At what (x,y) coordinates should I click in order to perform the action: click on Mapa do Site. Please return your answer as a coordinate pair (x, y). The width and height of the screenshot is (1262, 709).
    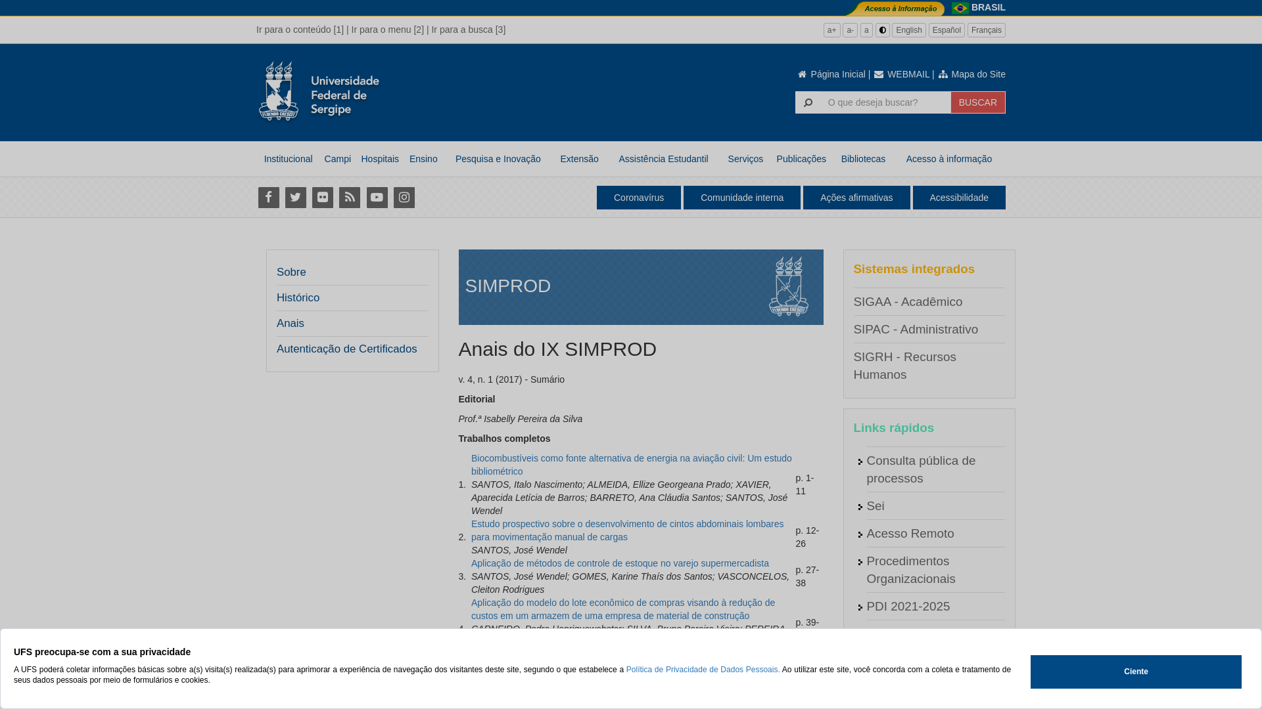
    Looking at the image, I should click on (971, 74).